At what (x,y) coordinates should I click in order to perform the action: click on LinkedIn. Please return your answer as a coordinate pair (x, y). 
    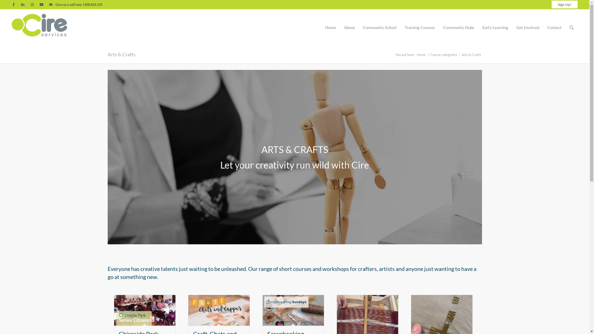
    Looking at the image, I should click on (23, 5).